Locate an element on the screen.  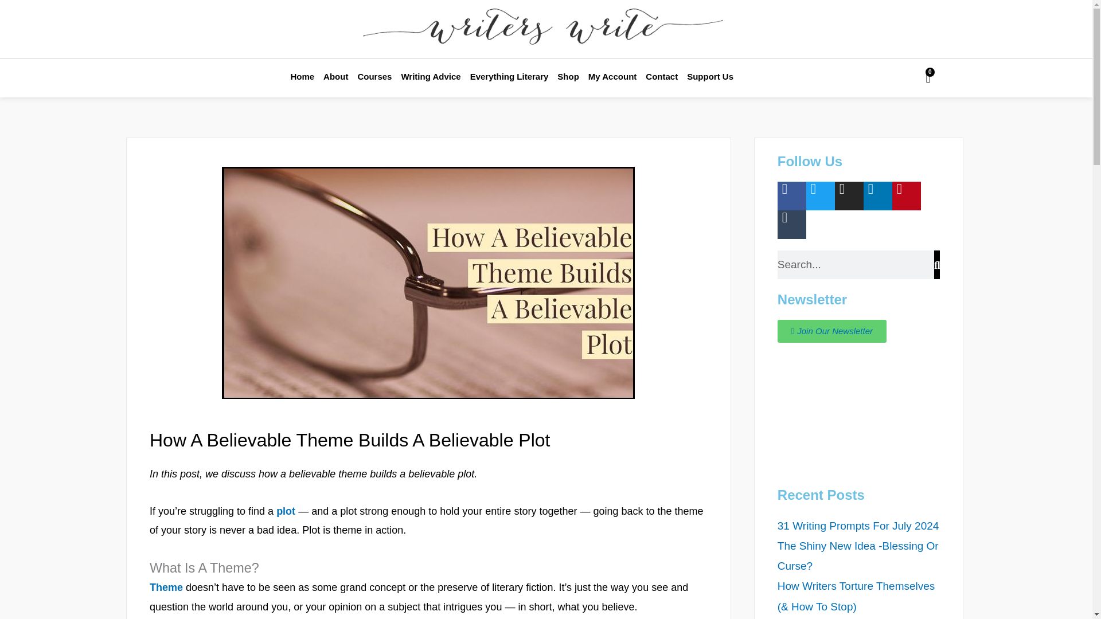
My Account is located at coordinates (612, 77).